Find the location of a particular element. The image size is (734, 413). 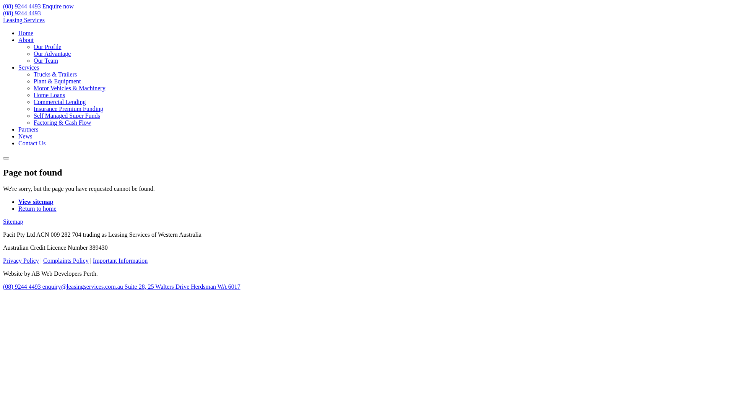

Home is located at coordinates (26, 33).